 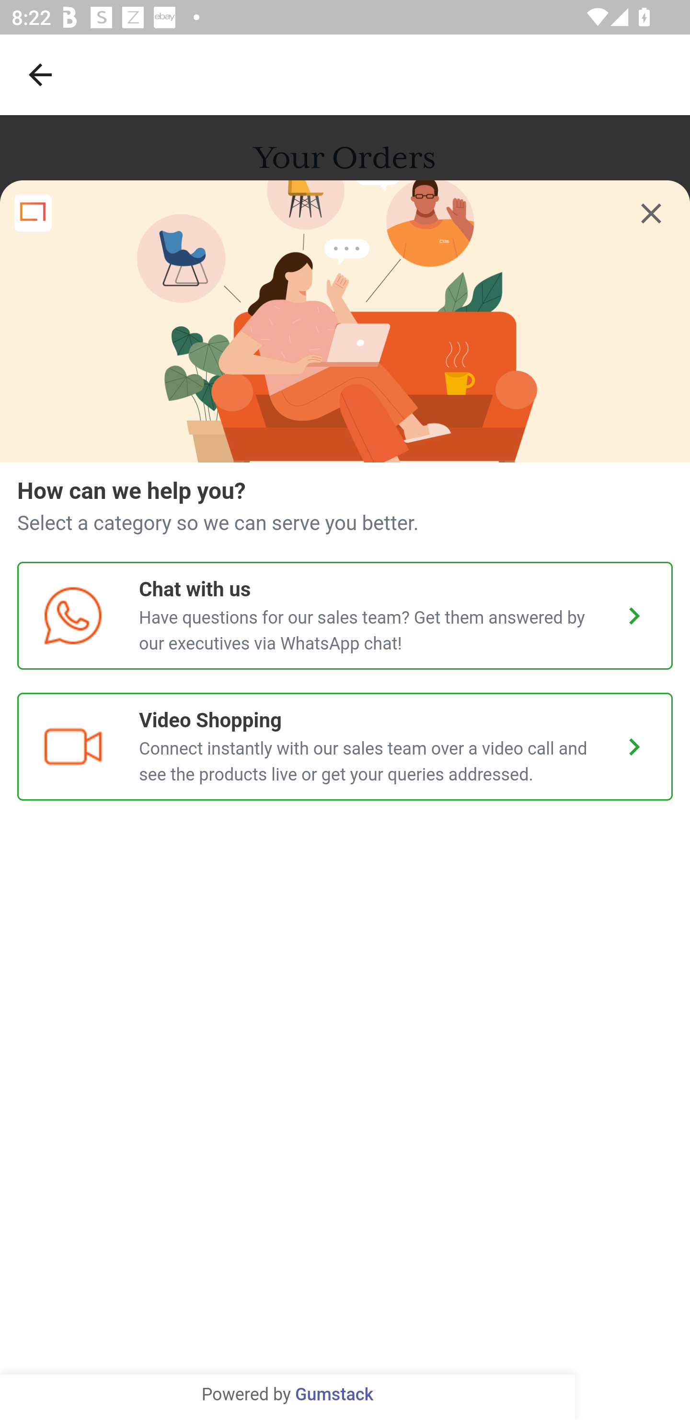 What do you see at coordinates (40, 74) in the screenshot?
I see `Navigate up` at bounding box center [40, 74].